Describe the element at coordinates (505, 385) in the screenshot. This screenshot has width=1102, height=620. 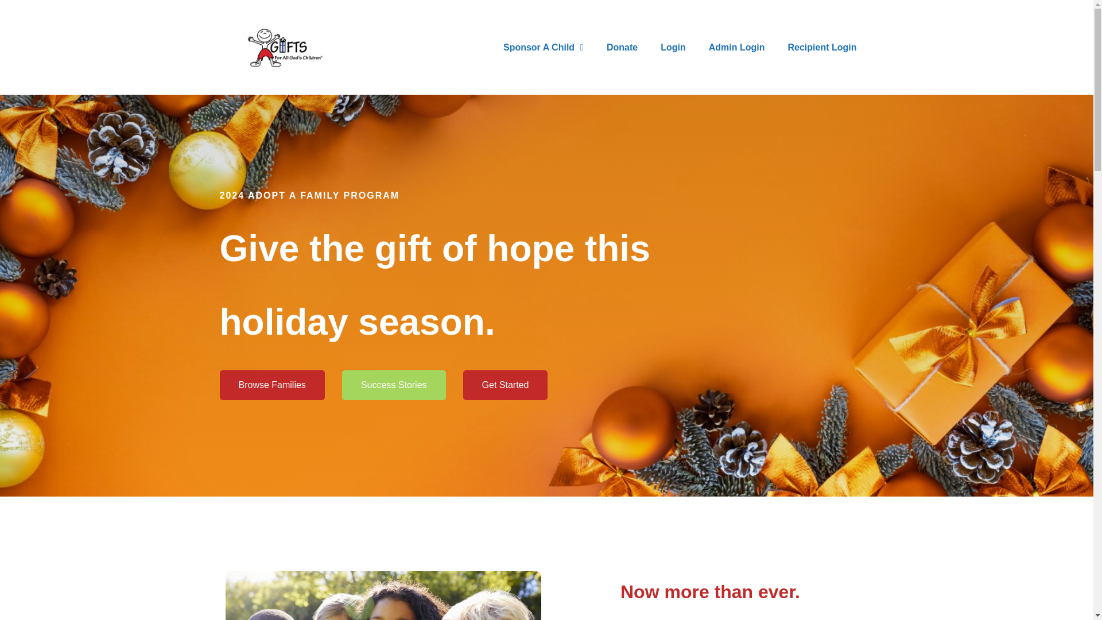
I see `Get Started` at that location.